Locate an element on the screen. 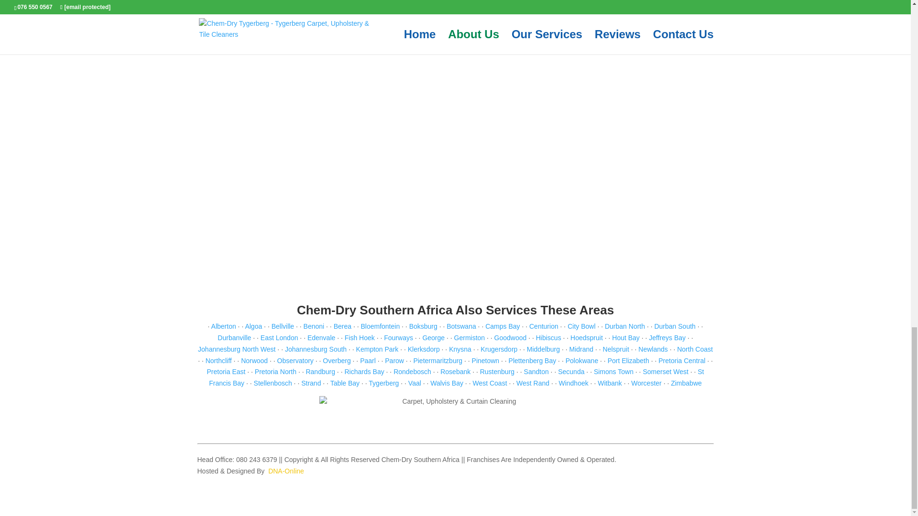 Image resolution: width=918 pixels, height=516 pixels. East London is located at coordinates (279, 337).